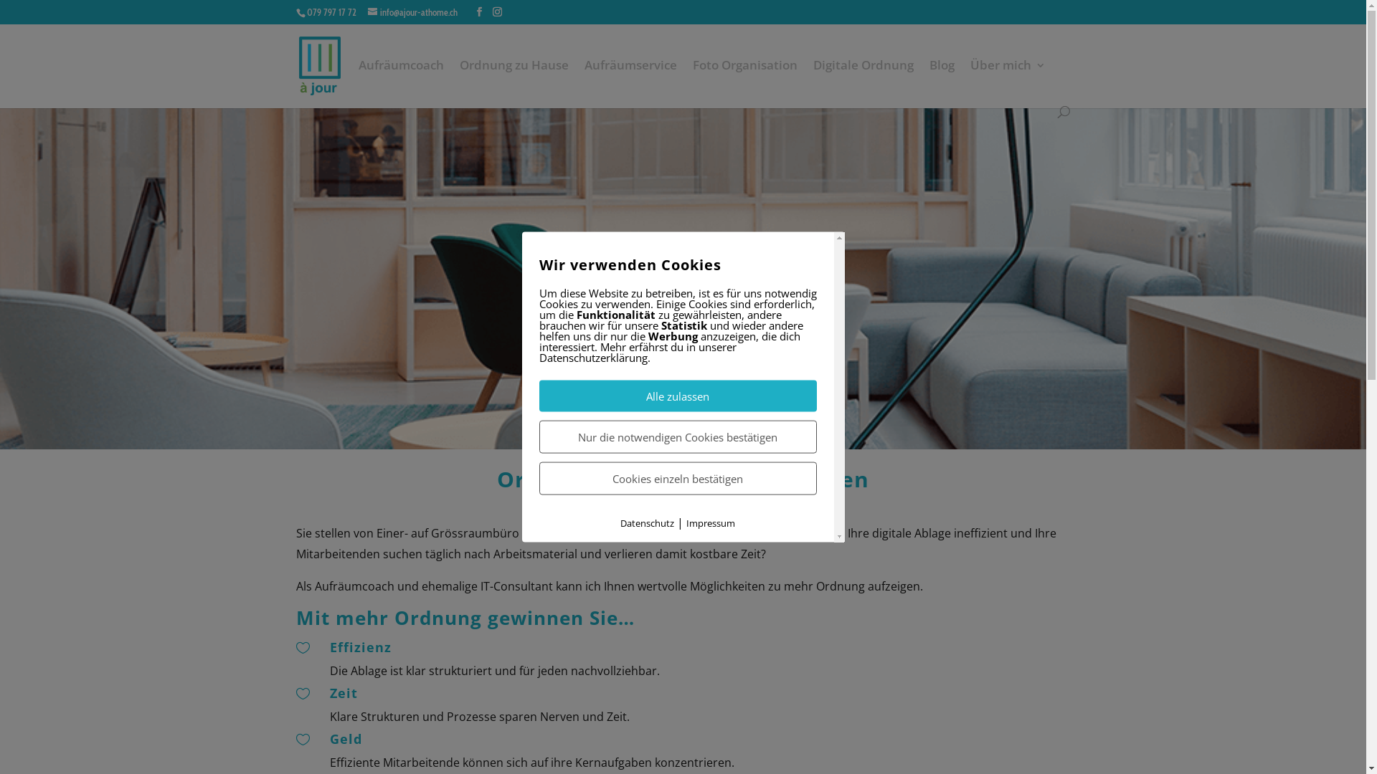 The height and width of the screenshot is (774, 1377). What do you see at coordinates (514, 83) in the screenshot?
I see `Ordnung zu Hause` at bounding box center [514, 83].